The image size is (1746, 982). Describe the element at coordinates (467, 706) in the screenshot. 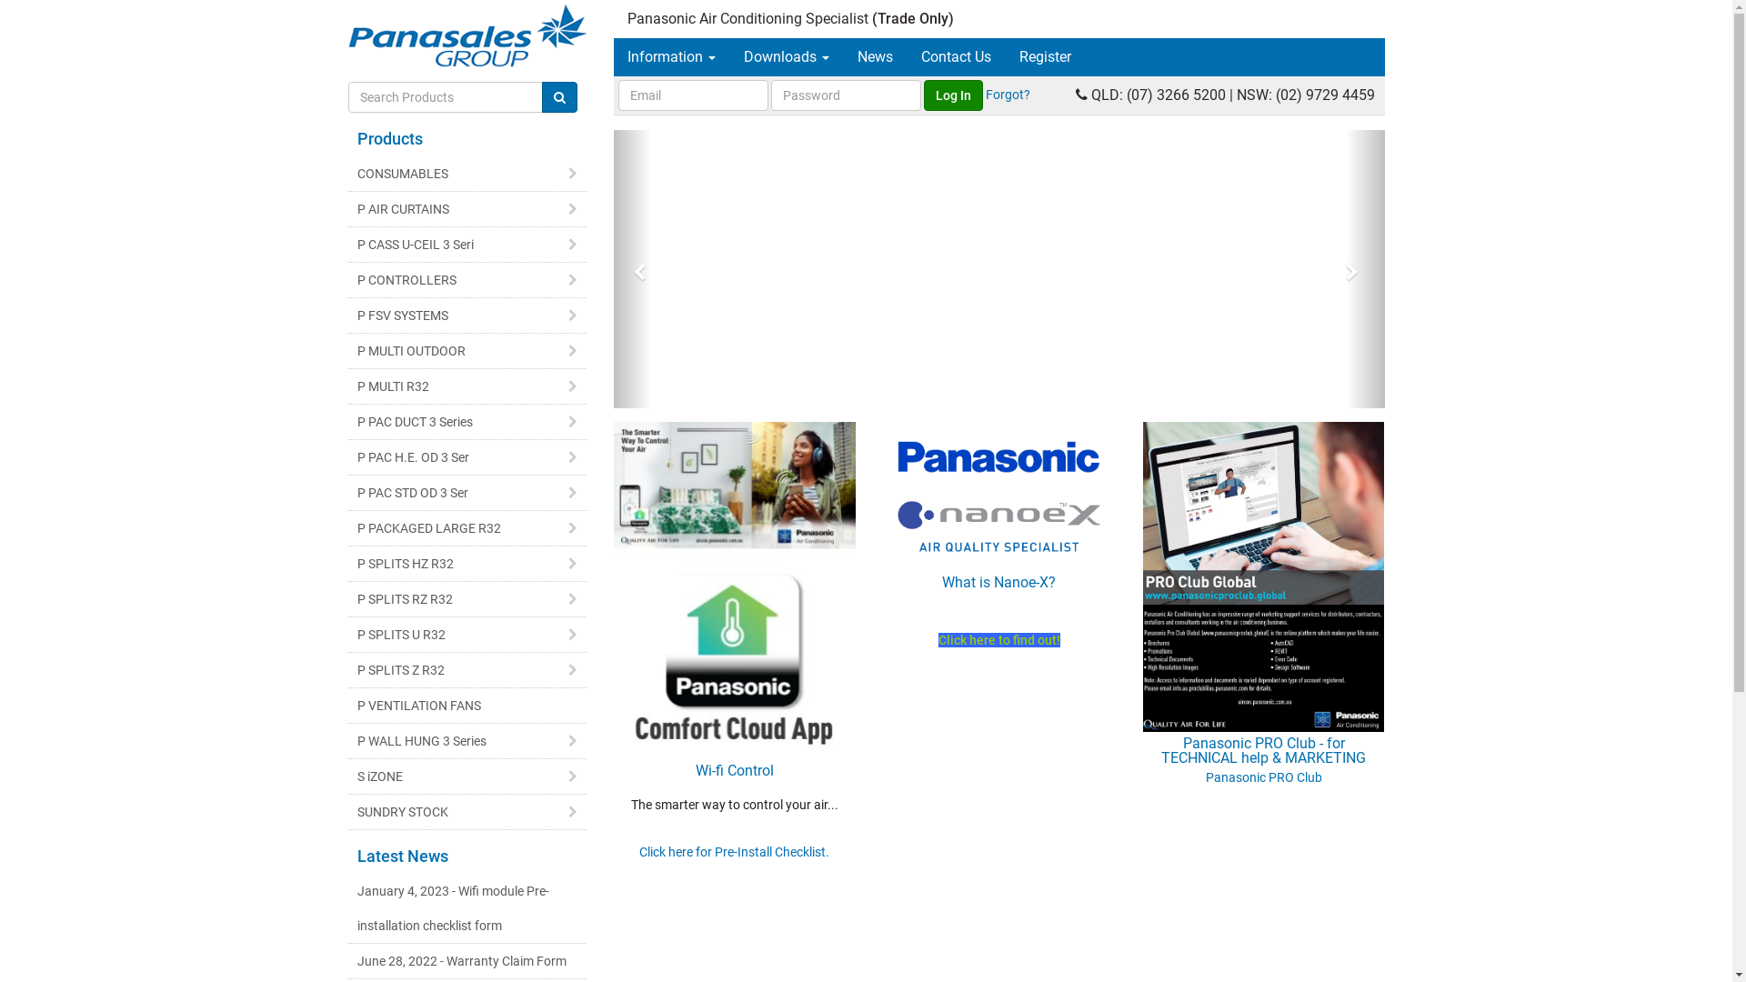

I see `P VENTILATION FANS` at that location.